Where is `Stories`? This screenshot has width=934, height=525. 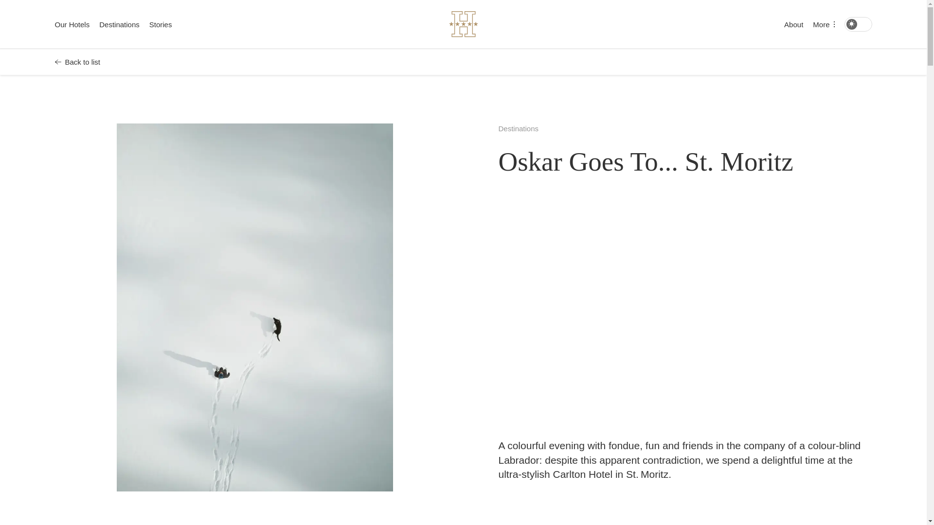 Stories is located at coordinates (161, 24).